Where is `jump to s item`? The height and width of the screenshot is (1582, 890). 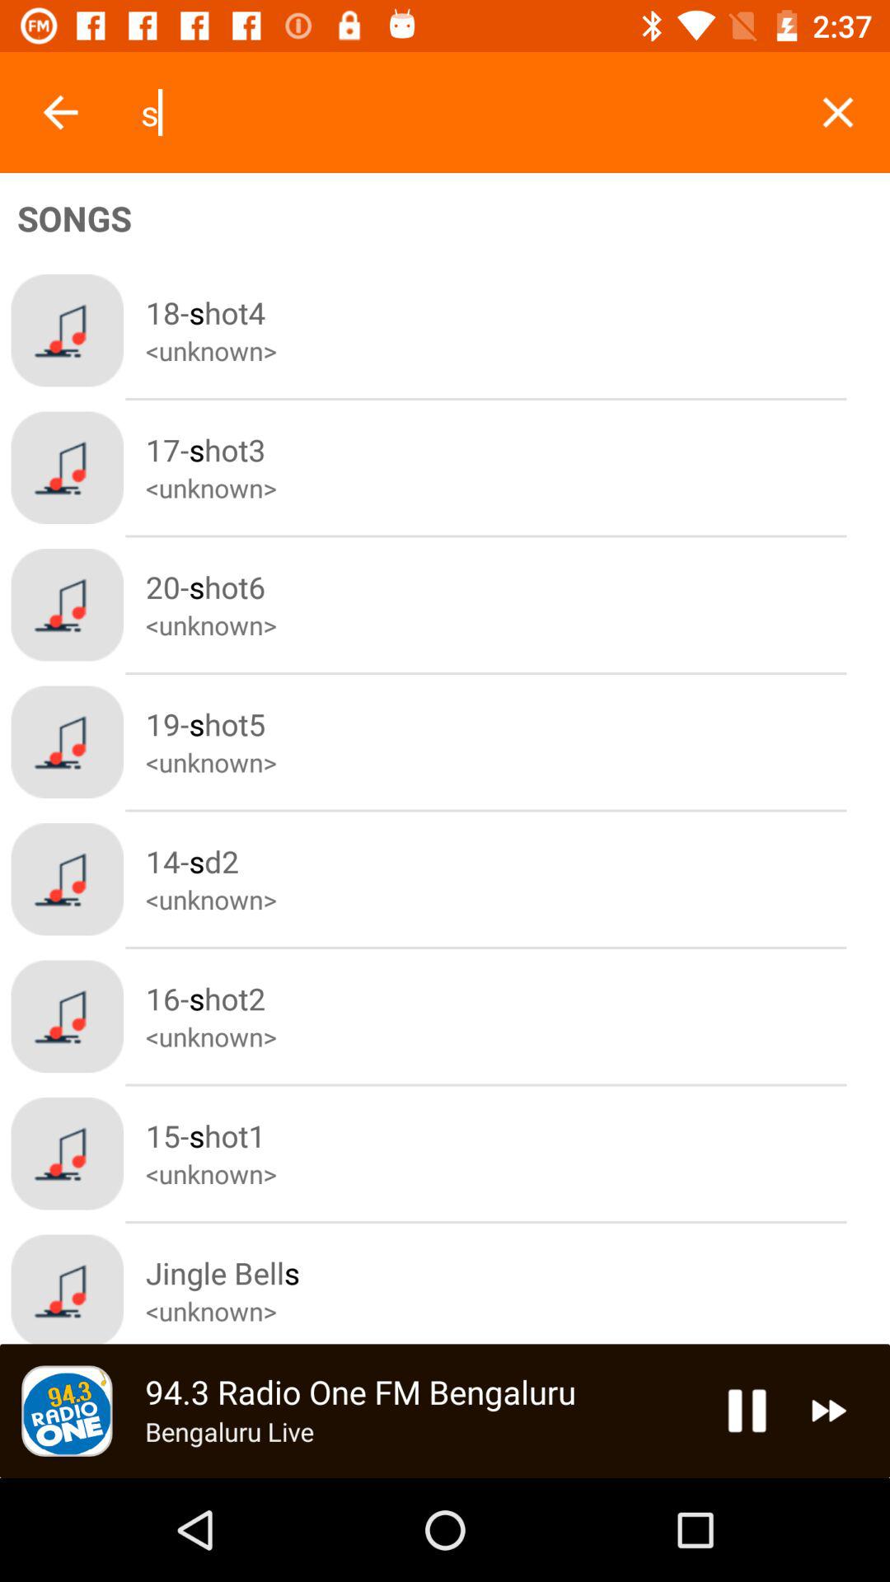
jump to s item is located at coordinates (461, 112).